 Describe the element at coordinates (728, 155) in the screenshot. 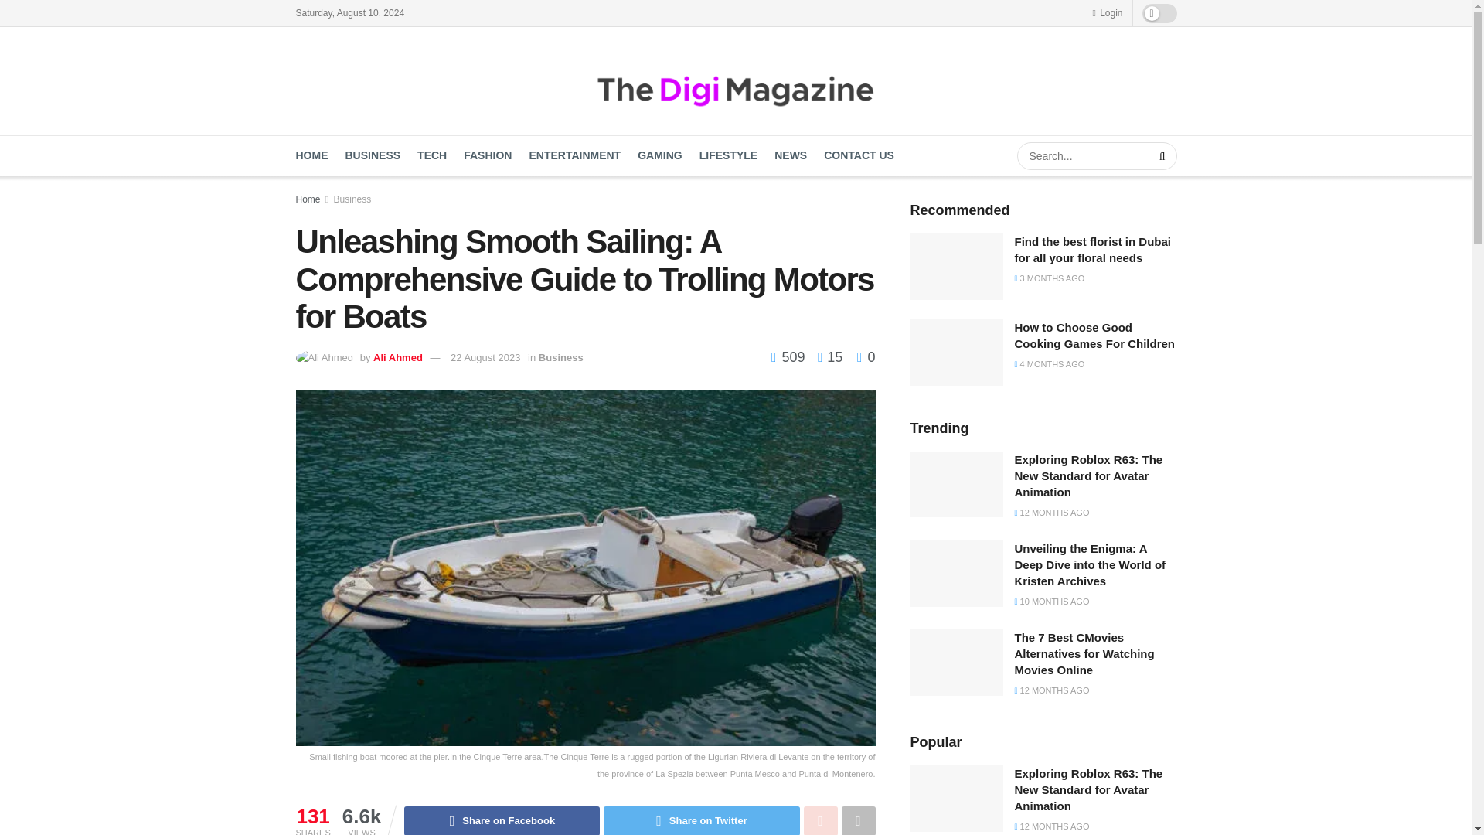

I see `LIFESTYLE` at that location.